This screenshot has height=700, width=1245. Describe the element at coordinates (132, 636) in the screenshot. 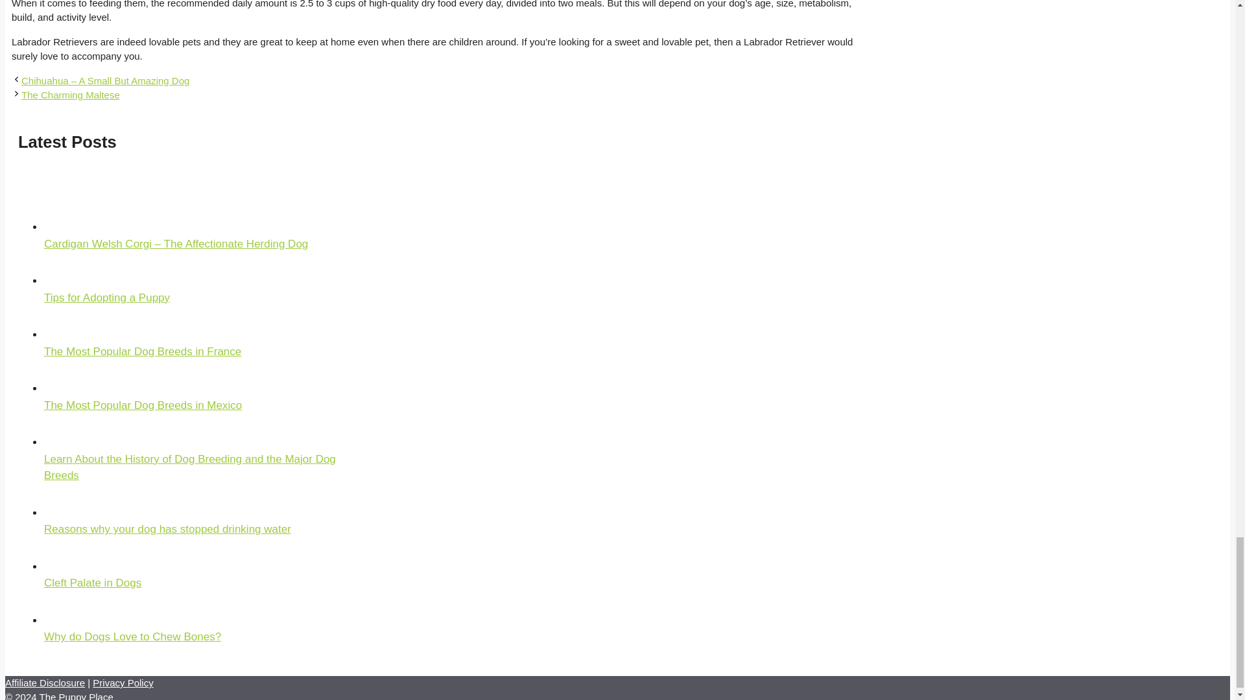

I see `Why do Dogs Love to Chew Bones?` at that location.